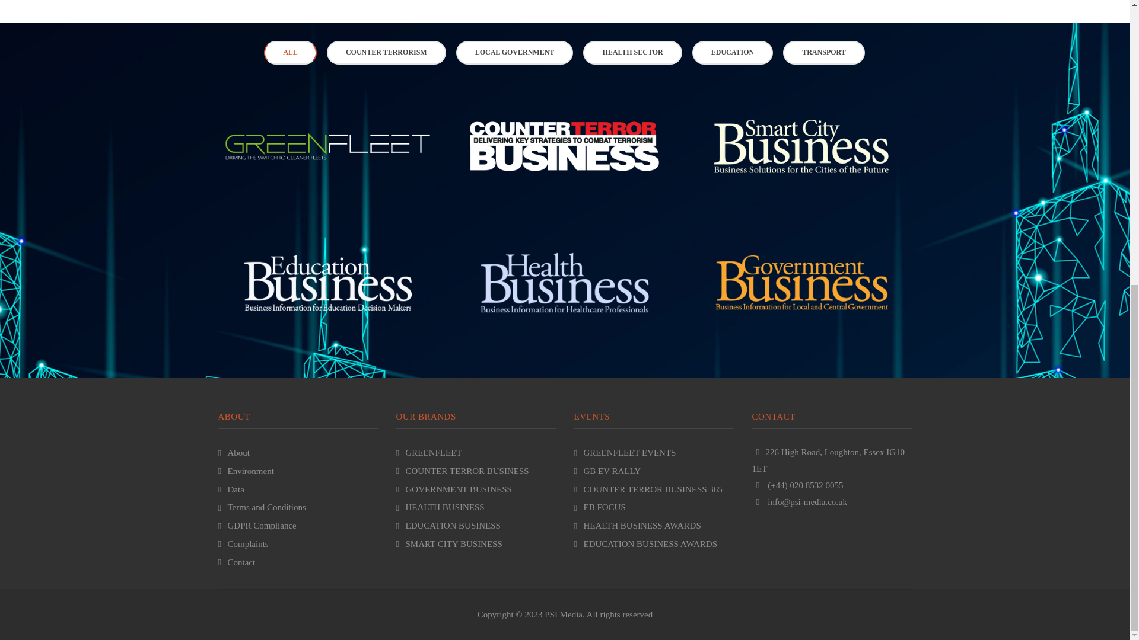  What do you see at coordinates (823, 53) in the screenshot?
I see `TRANSPORT` at bounding box center [823, 53].